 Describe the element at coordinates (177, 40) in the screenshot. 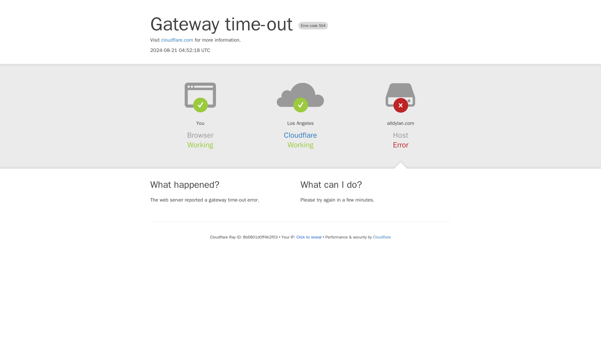

I see `cloudflare.com` at that location.